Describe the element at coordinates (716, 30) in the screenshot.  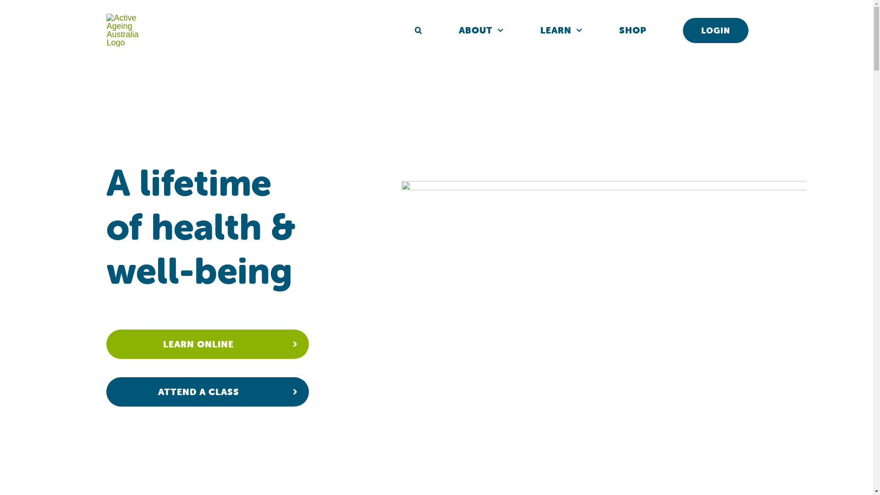
I see `LOGIN` at that location.